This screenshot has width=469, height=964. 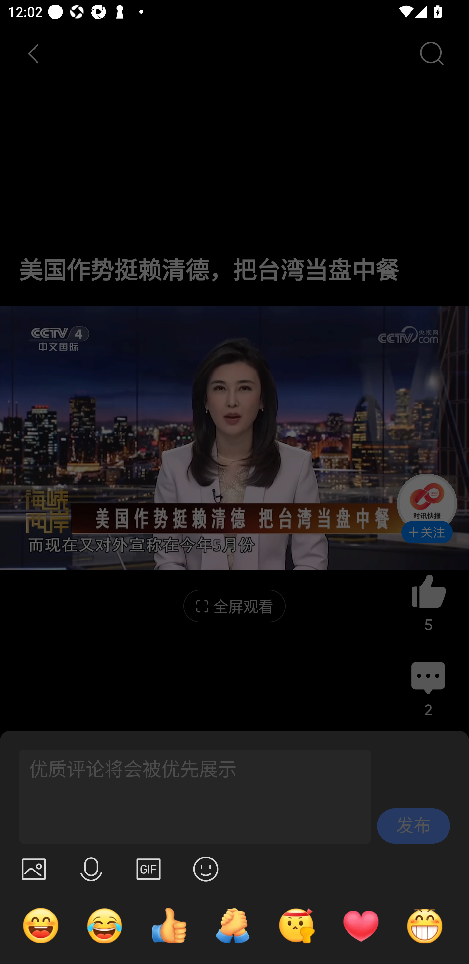 I want to click on , so click(x=206, y=869).